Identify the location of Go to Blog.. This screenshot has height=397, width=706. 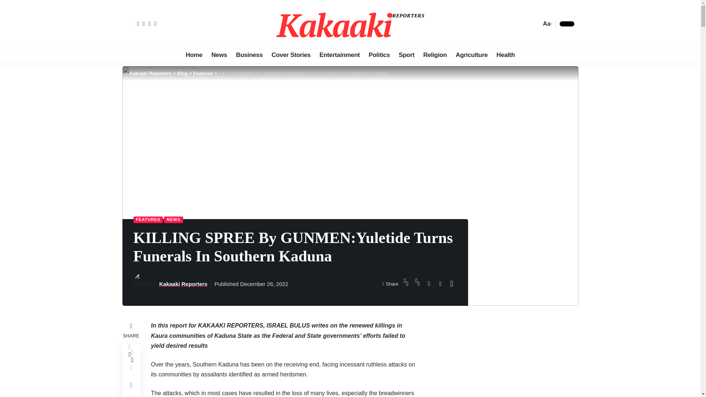
(182, 74).